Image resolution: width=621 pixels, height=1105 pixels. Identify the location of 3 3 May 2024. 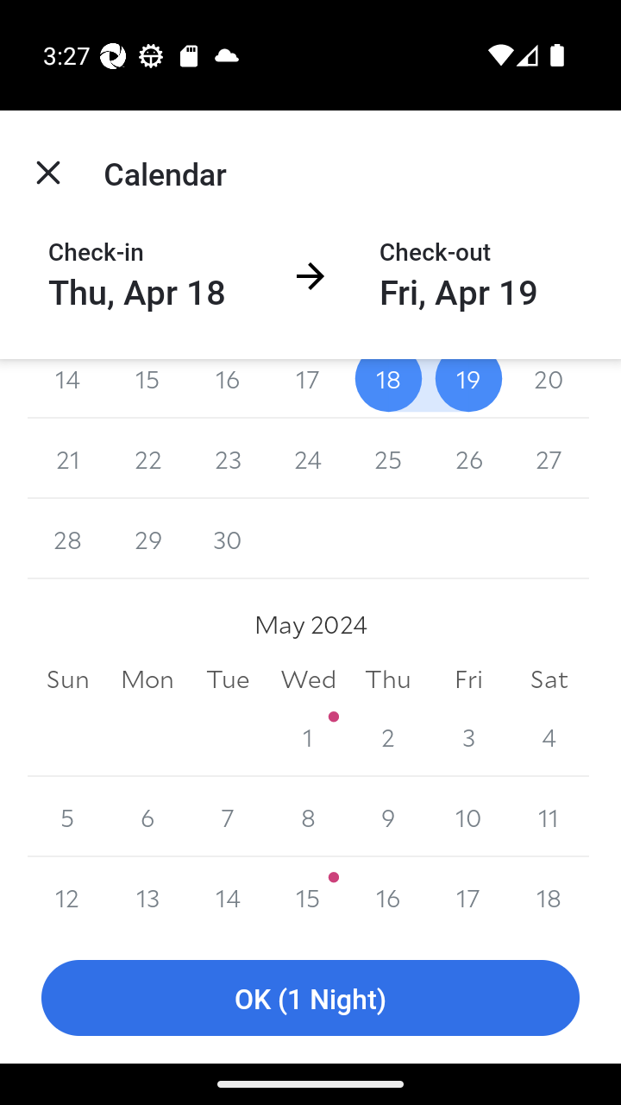
(467, 736).